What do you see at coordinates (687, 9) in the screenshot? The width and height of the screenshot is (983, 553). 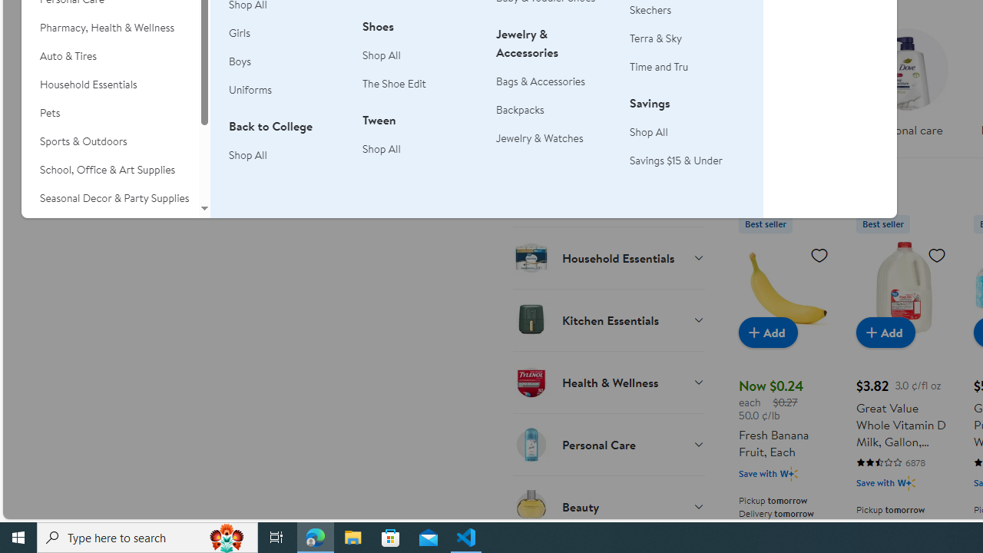 I see `Skechers` at bounding box center [687, 9].